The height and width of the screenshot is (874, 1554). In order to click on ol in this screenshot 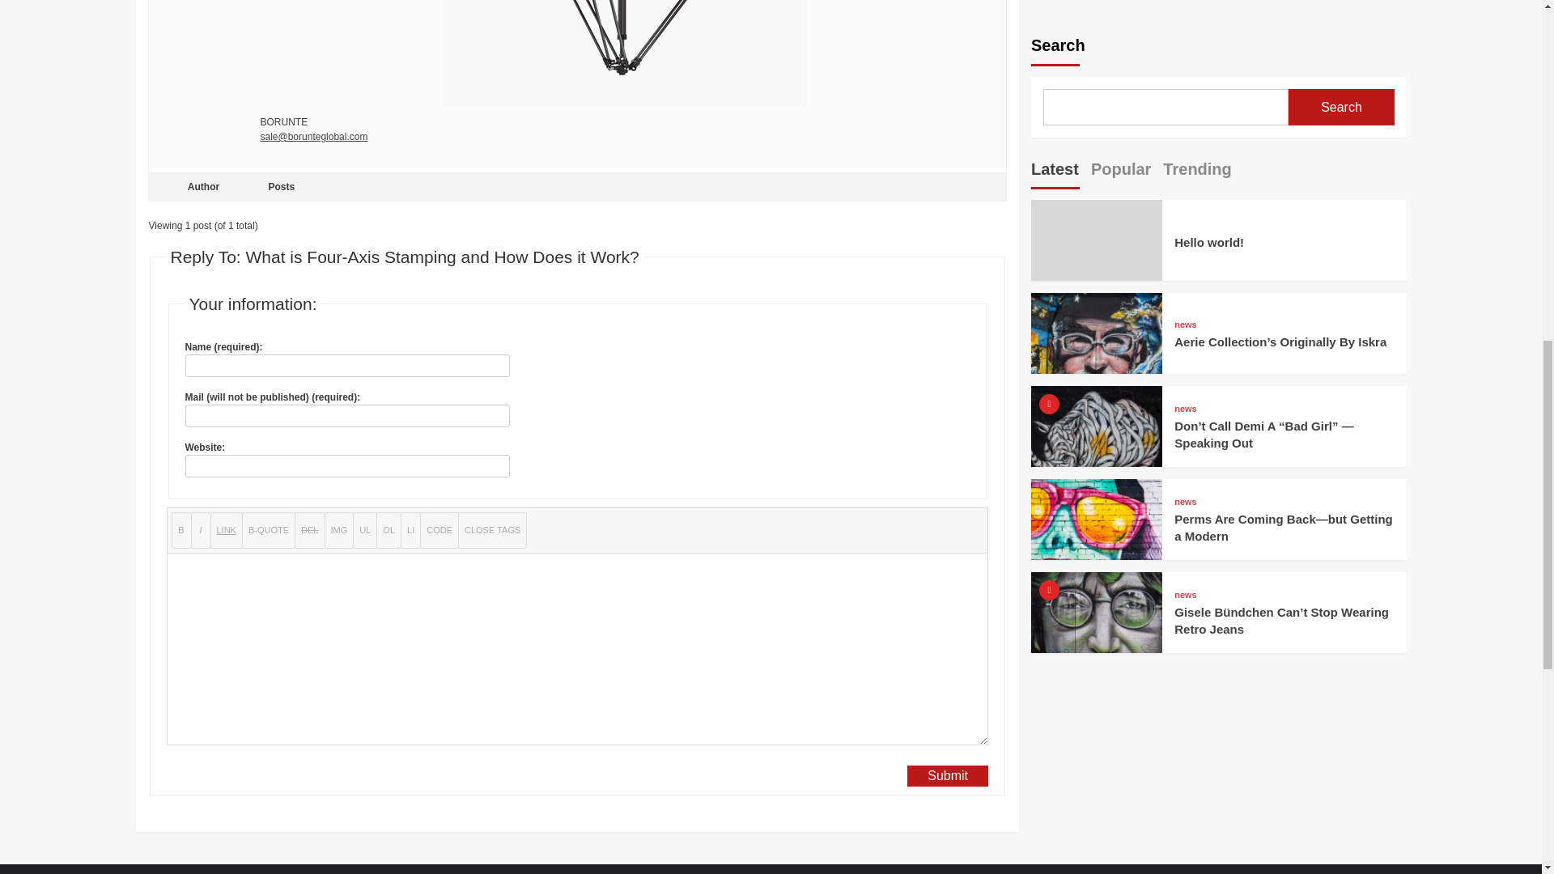, I will do `click(388, 530)`.